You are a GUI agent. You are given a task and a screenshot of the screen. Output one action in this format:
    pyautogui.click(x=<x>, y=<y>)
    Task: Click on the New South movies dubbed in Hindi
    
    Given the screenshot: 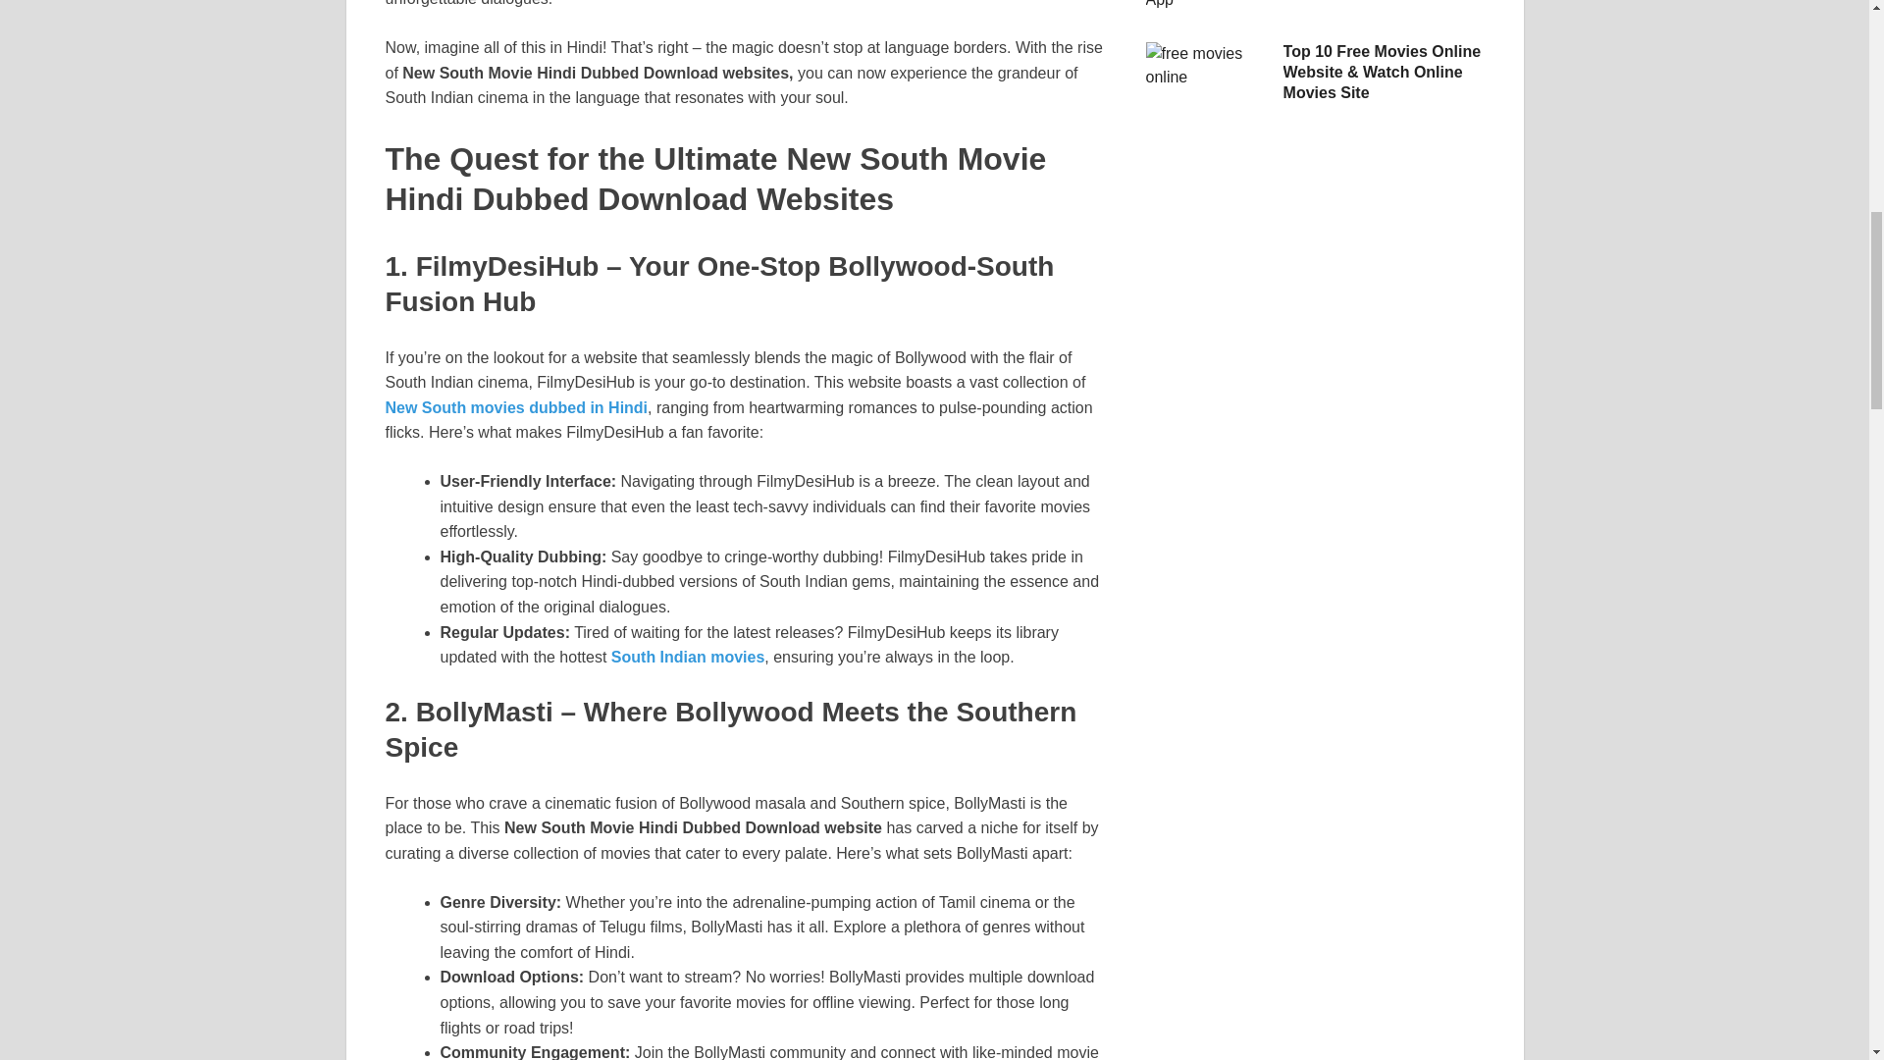 What is the action you would take?
    pyautogui.click(x=516, y=408)
    